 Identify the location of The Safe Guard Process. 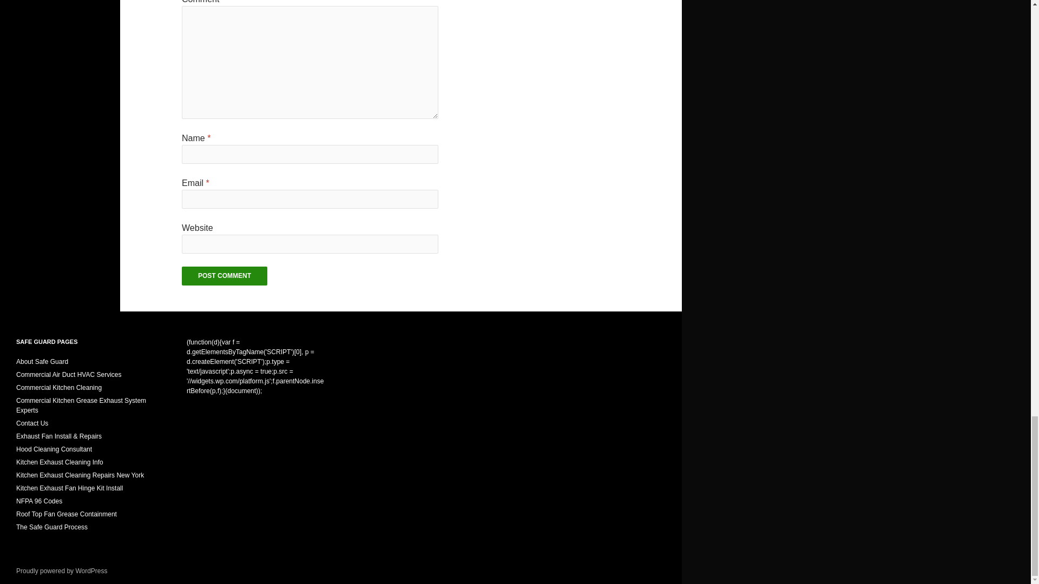
(52, 527).